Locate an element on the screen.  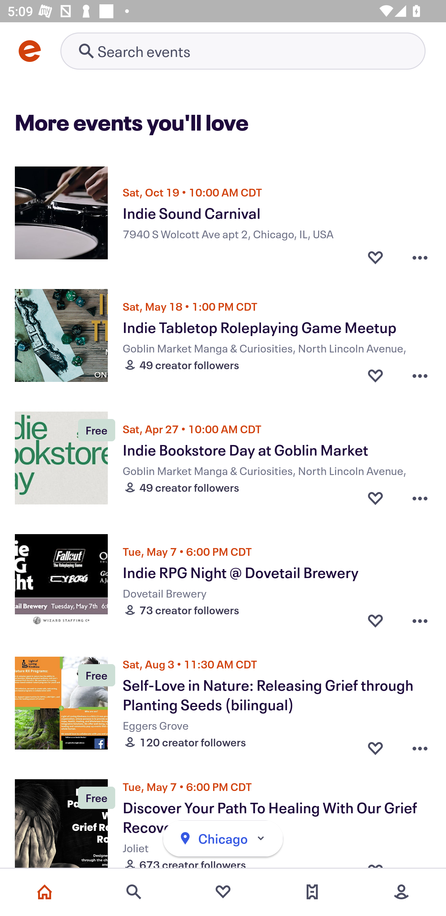
Favorite button is located at coordinates (375, 620).